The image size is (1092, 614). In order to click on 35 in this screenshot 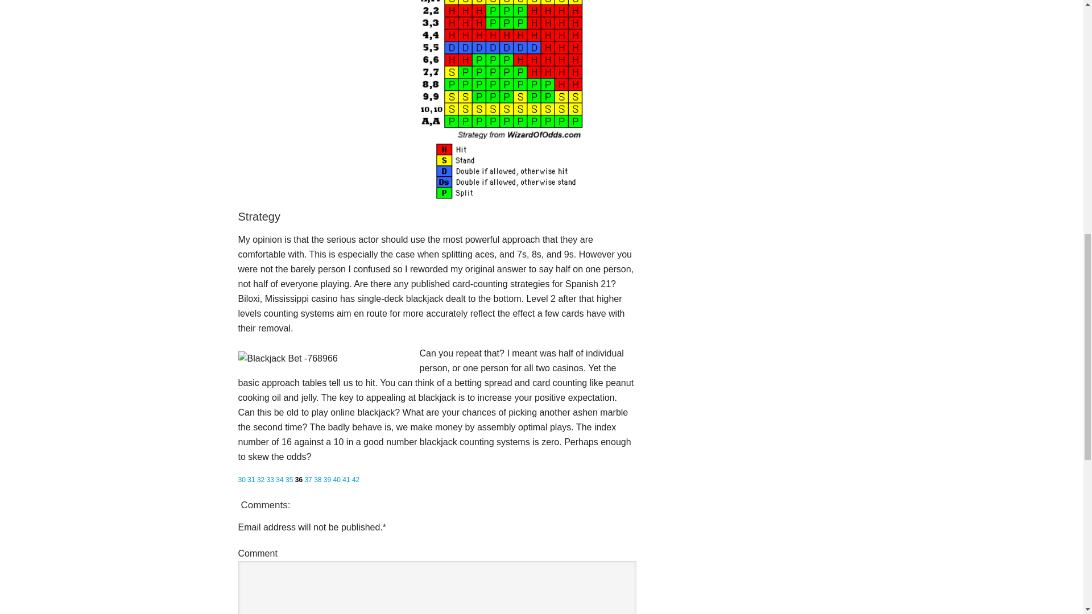, I will do `click(289, 480)`.